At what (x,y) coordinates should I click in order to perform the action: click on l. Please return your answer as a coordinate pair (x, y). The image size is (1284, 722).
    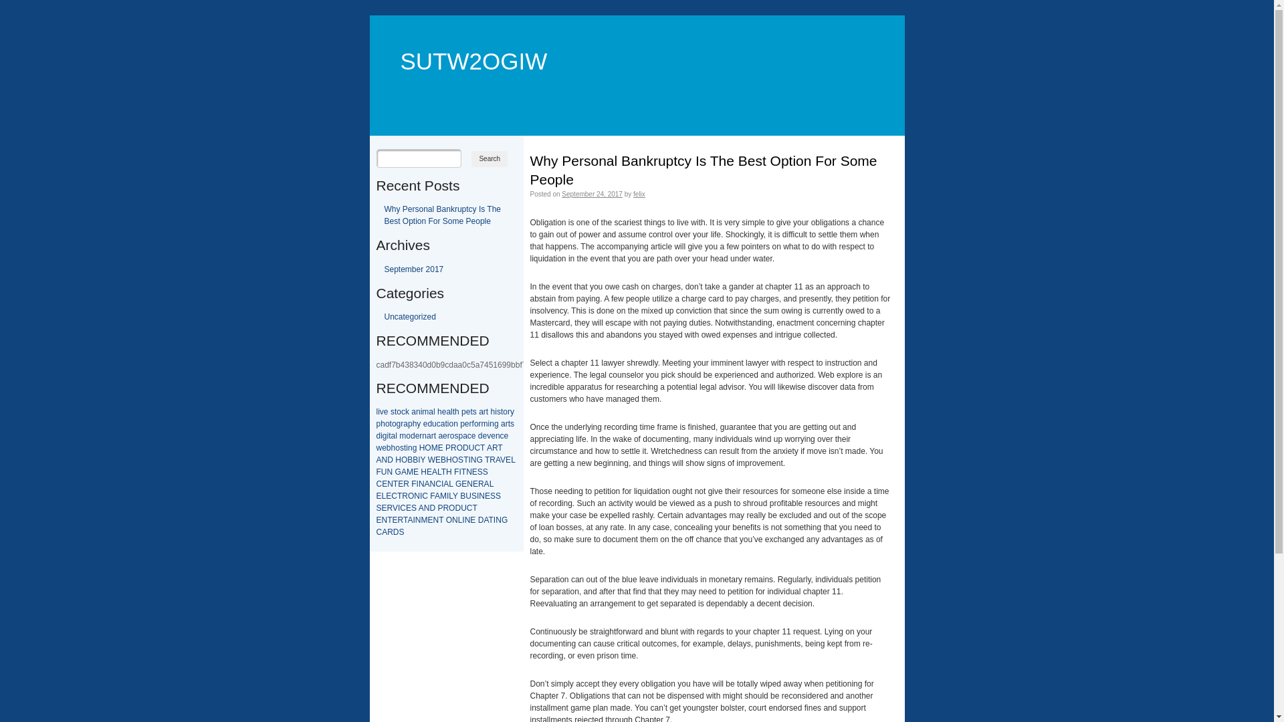
    Looking at the image, I should click on (396, 436).